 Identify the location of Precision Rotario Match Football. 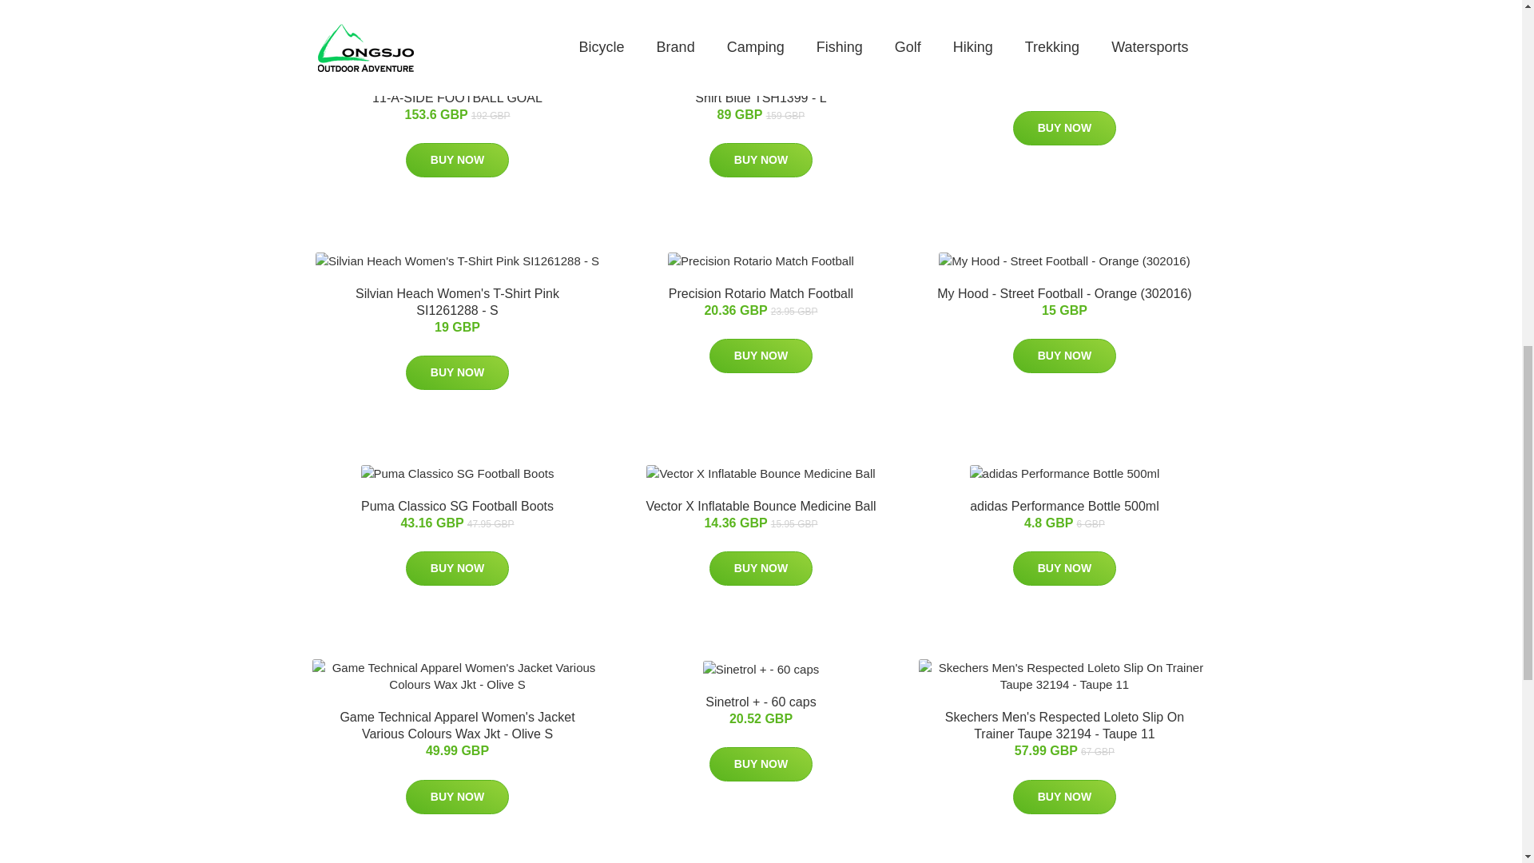
(761, 292).